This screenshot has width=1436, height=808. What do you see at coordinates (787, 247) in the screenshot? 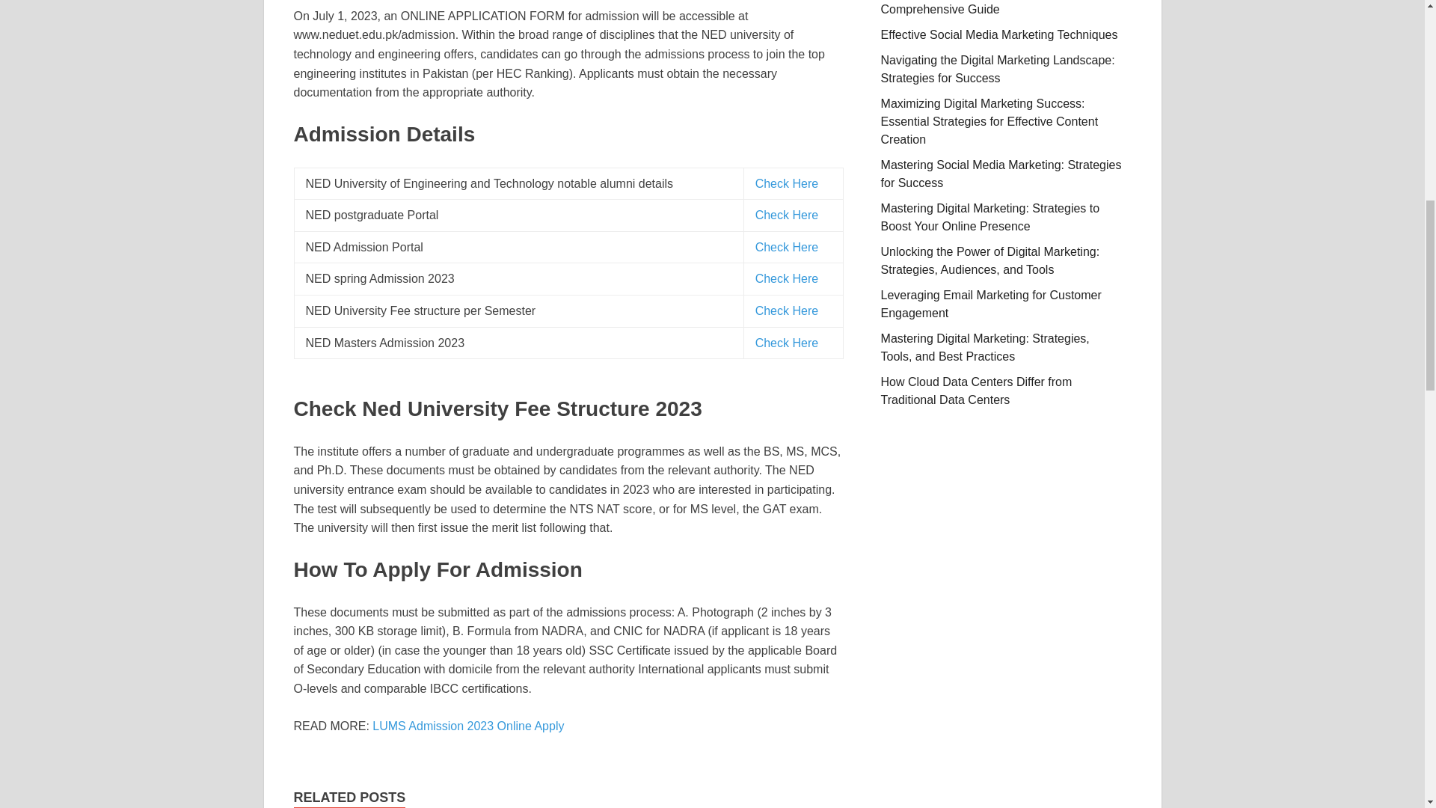
I see `Check Here` at bounding box center [787, 247].